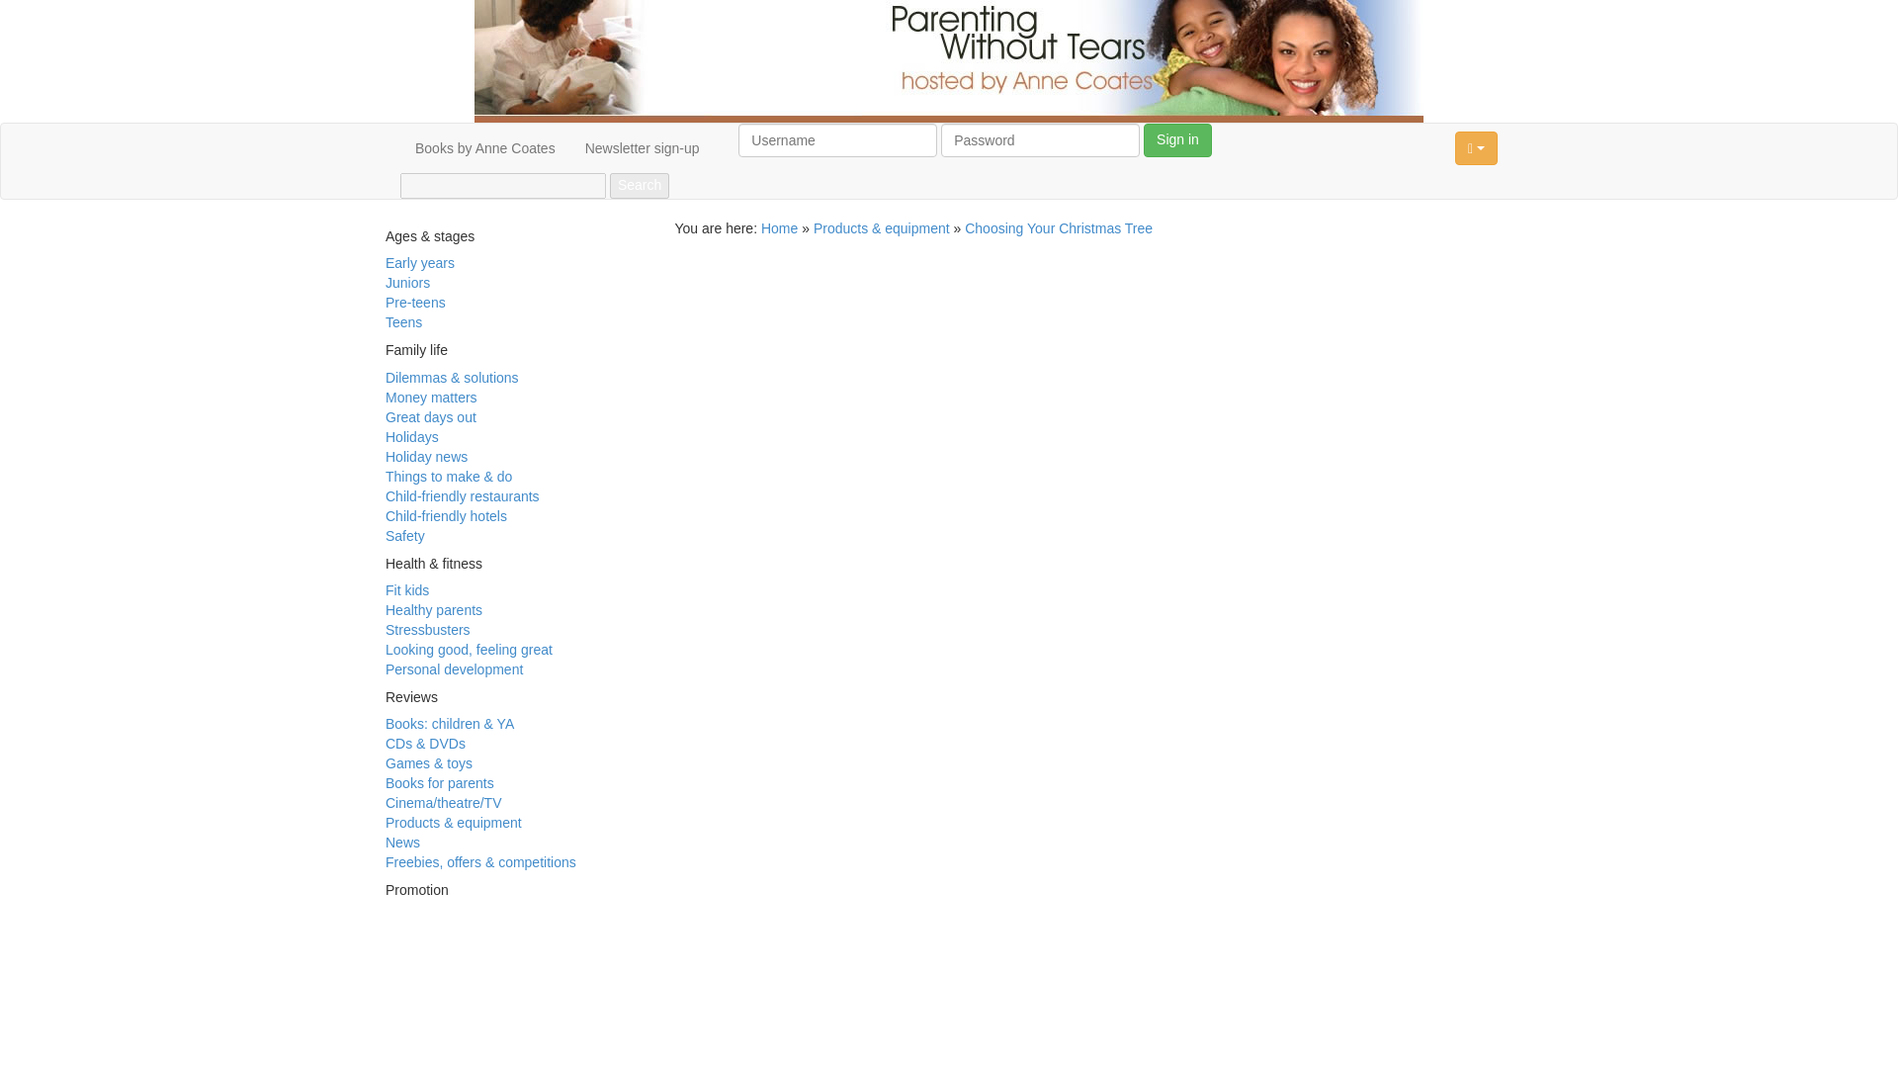  What do you see at coordinates (643, 148) in the screenshot?
I see `Newsletter sign-up` at bounding box center [643, 148].